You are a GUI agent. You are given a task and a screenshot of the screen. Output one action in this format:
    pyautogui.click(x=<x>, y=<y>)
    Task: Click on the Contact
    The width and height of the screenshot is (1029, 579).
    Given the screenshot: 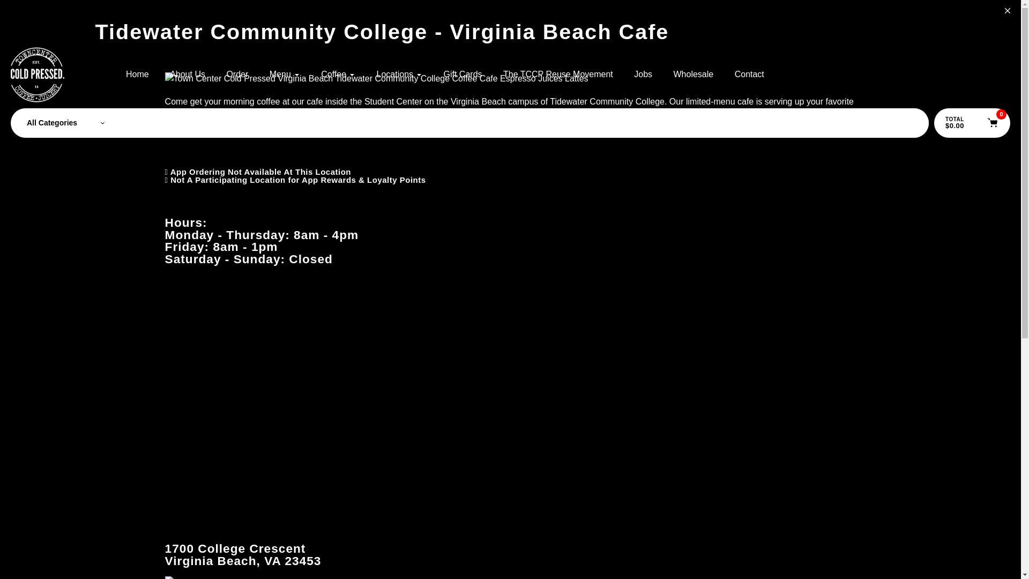 What is the action you would take?
    pyautogui.click(x=749, y=75)
    